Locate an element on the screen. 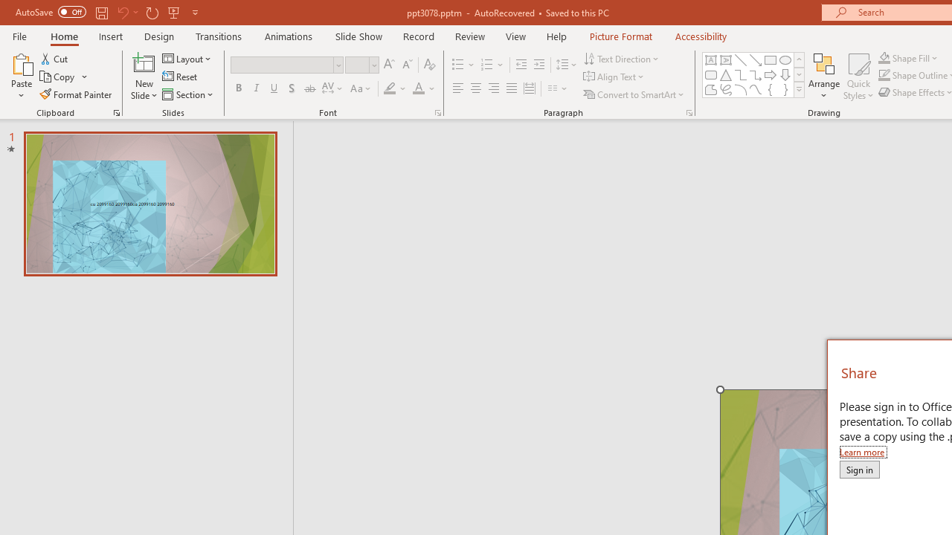 The image size is (952, 535). Convert to SmartArt is located at coordinates (634, 94).